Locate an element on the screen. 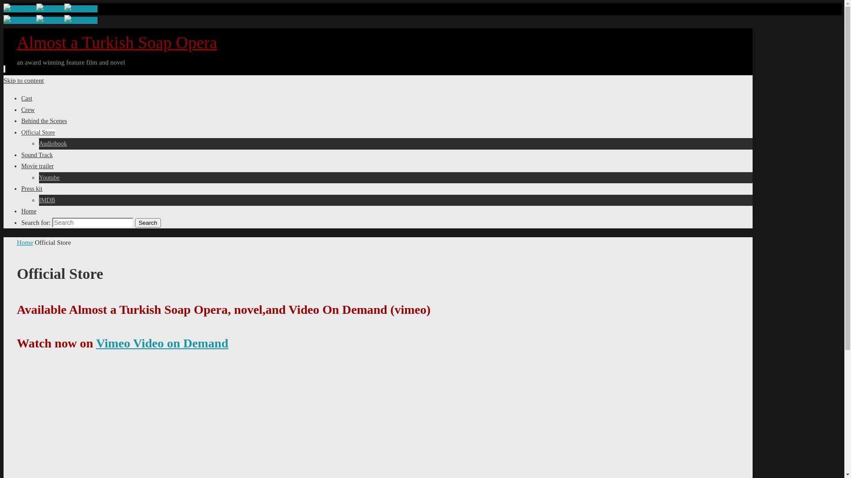 The image size is (851, 478). Movie trailer is located at coordinates (37, 166).